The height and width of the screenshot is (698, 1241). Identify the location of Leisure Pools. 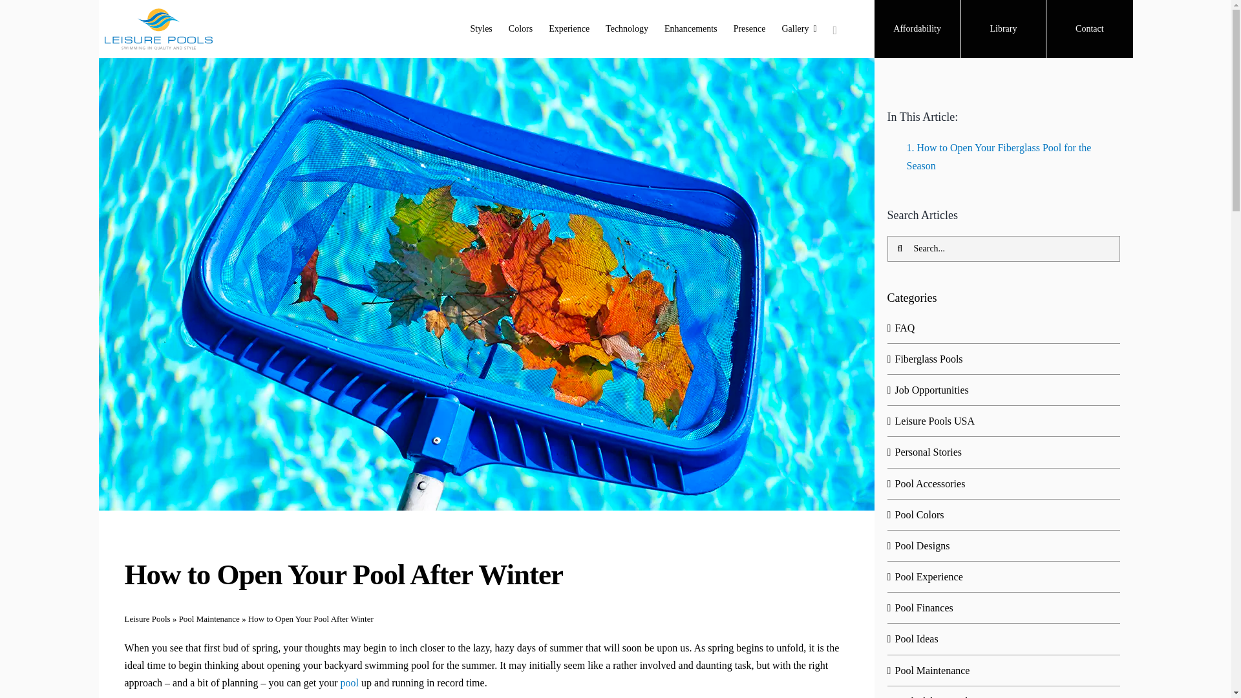
(147, 619).